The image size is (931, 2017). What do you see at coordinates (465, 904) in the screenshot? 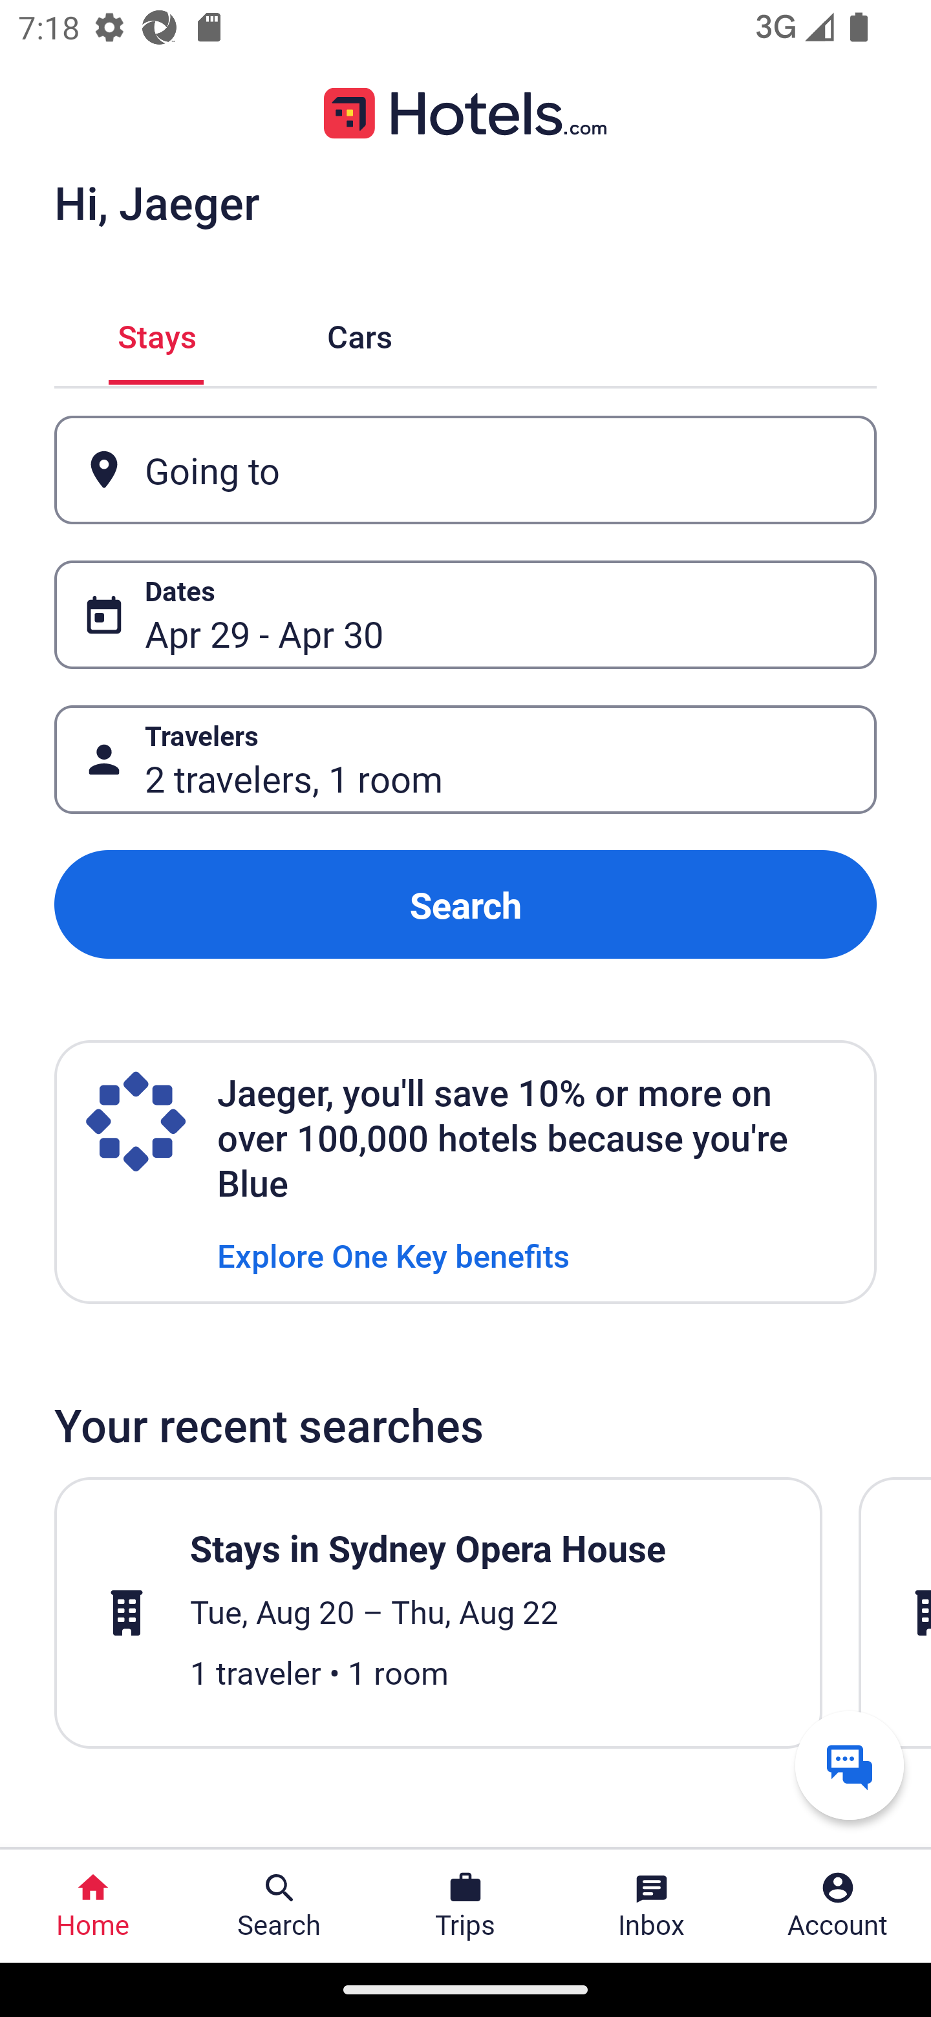
I see `Search` at bounding box center [465, 904].